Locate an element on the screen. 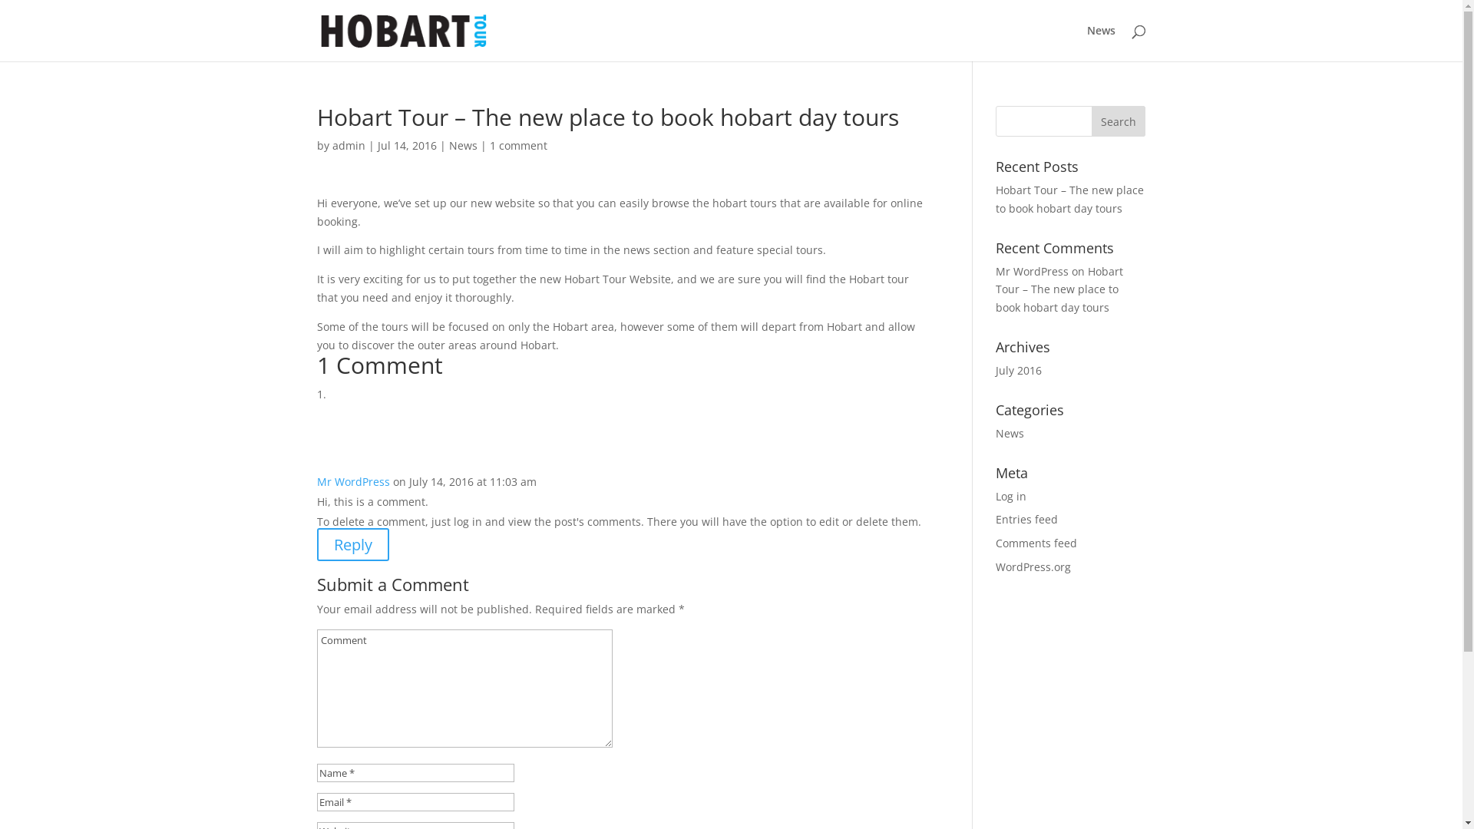 Image resolution: width=1474 pixels, height=829 pixels. News is located at coordinates (462, 146).